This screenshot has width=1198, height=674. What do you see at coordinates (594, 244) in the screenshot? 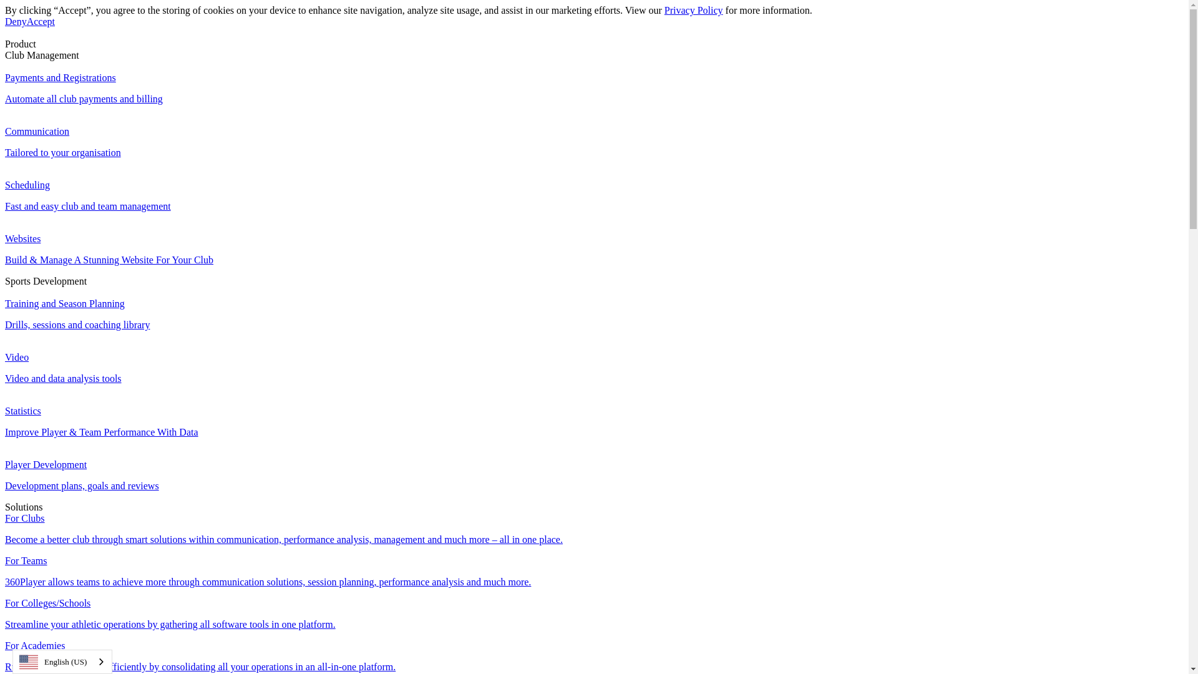
I see `Websites
Build & Manage A Stunning Website For Your Club` at bounding box center [594, 244].